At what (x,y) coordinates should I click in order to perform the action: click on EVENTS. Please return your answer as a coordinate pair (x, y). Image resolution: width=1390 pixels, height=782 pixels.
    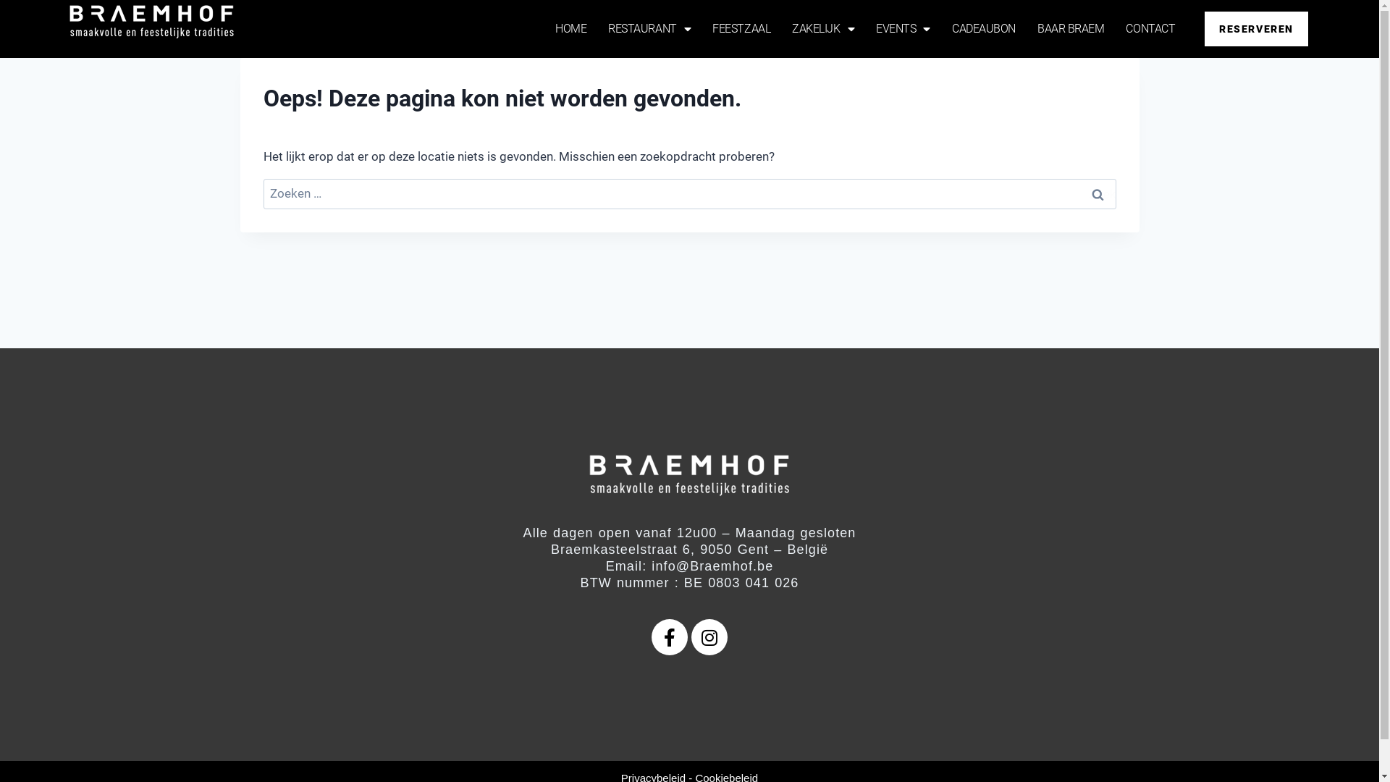
    Looking at the image, I should click on (903, 29).